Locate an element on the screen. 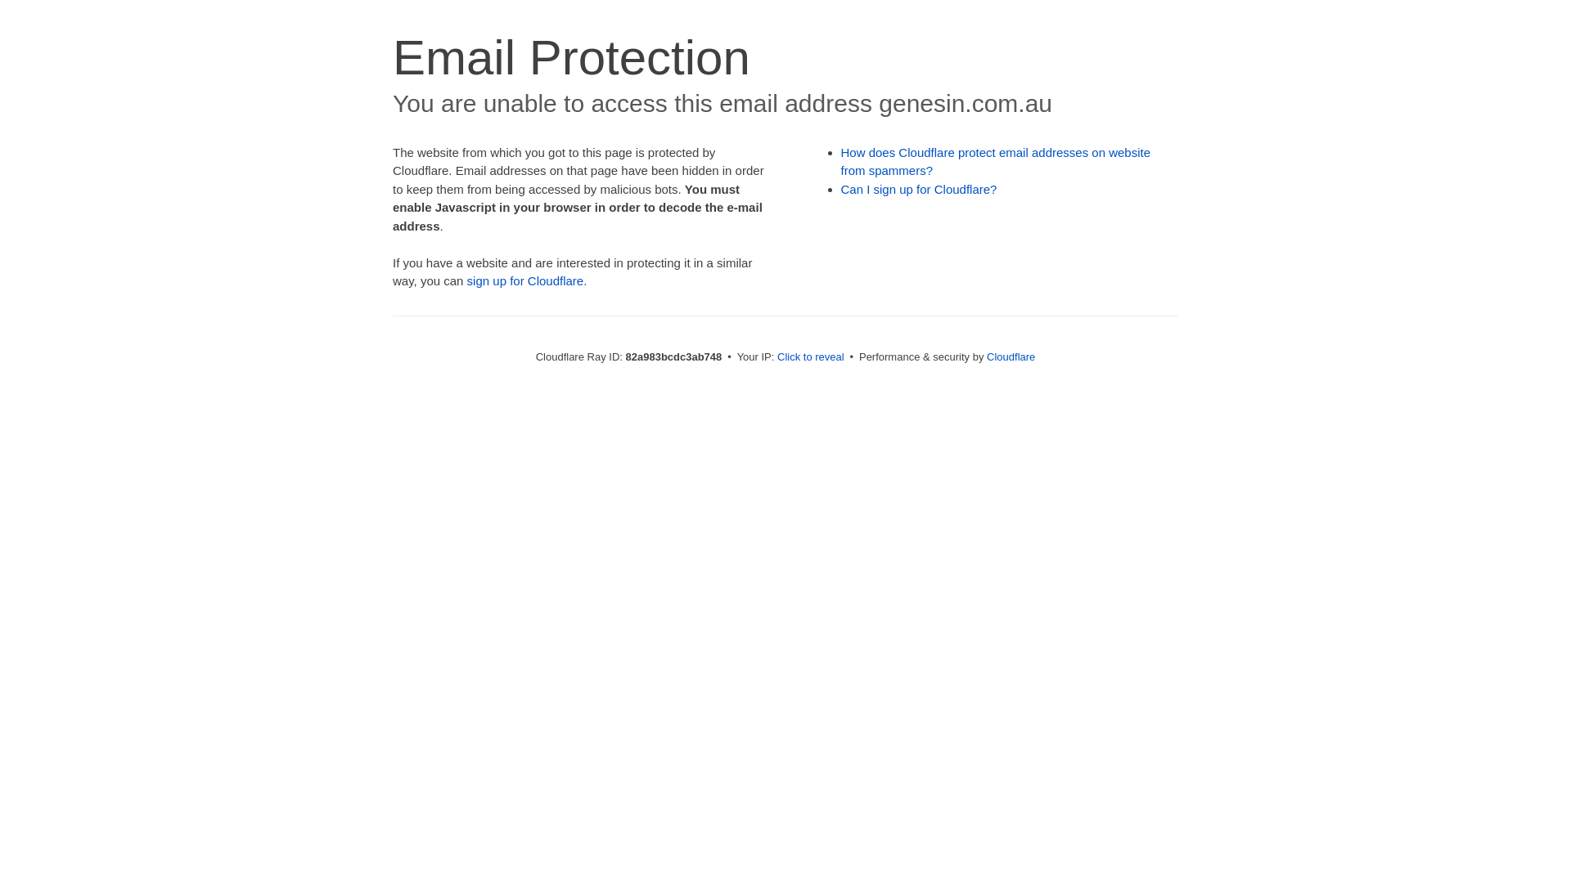 This screenshot has height=883, width=1571. Can I sign up for Cloudflare? is located at coordinates (920, 190).